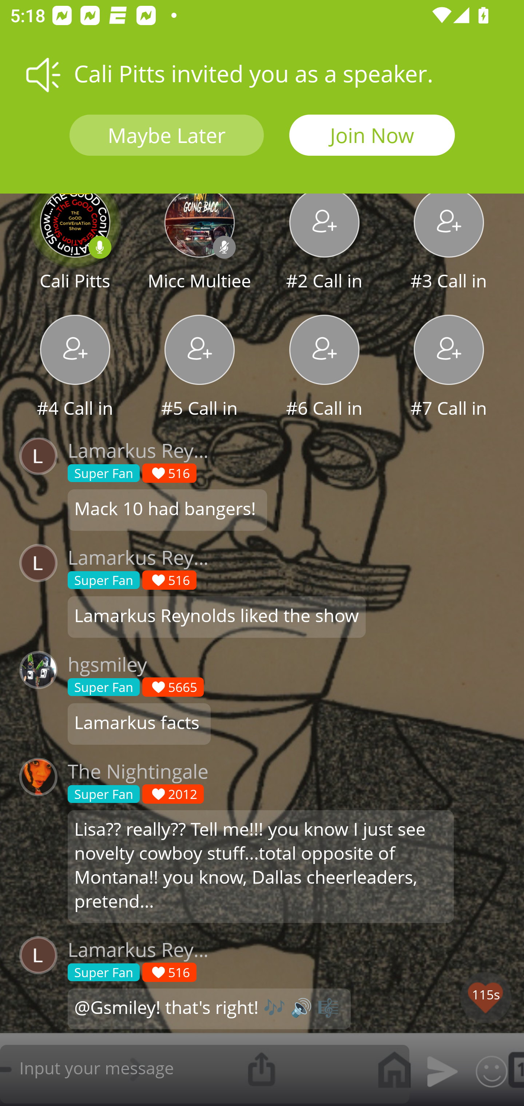  I want to click on Maybe Later, so click(167, 135).